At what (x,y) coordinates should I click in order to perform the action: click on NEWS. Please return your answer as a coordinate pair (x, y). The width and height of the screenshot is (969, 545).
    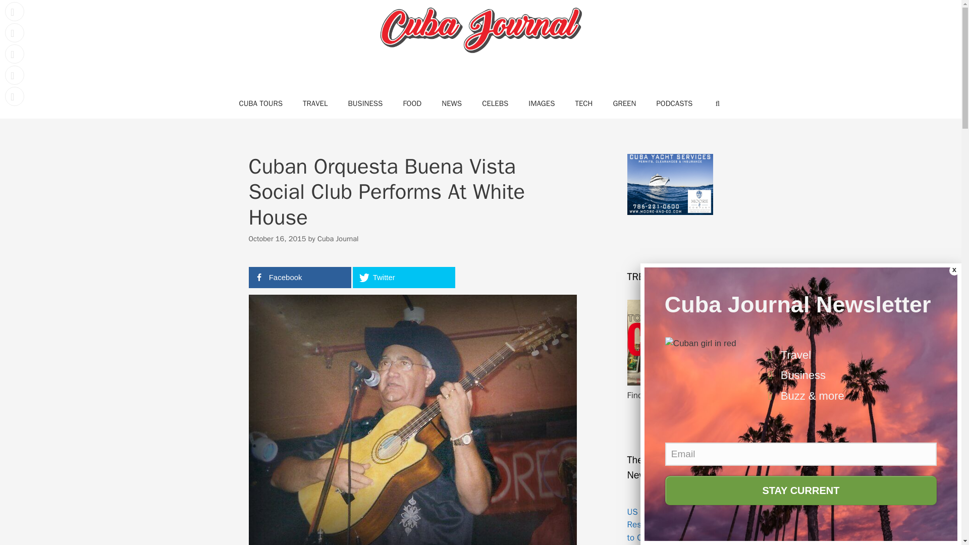
    Looking at the image, I should click on (451, 103).